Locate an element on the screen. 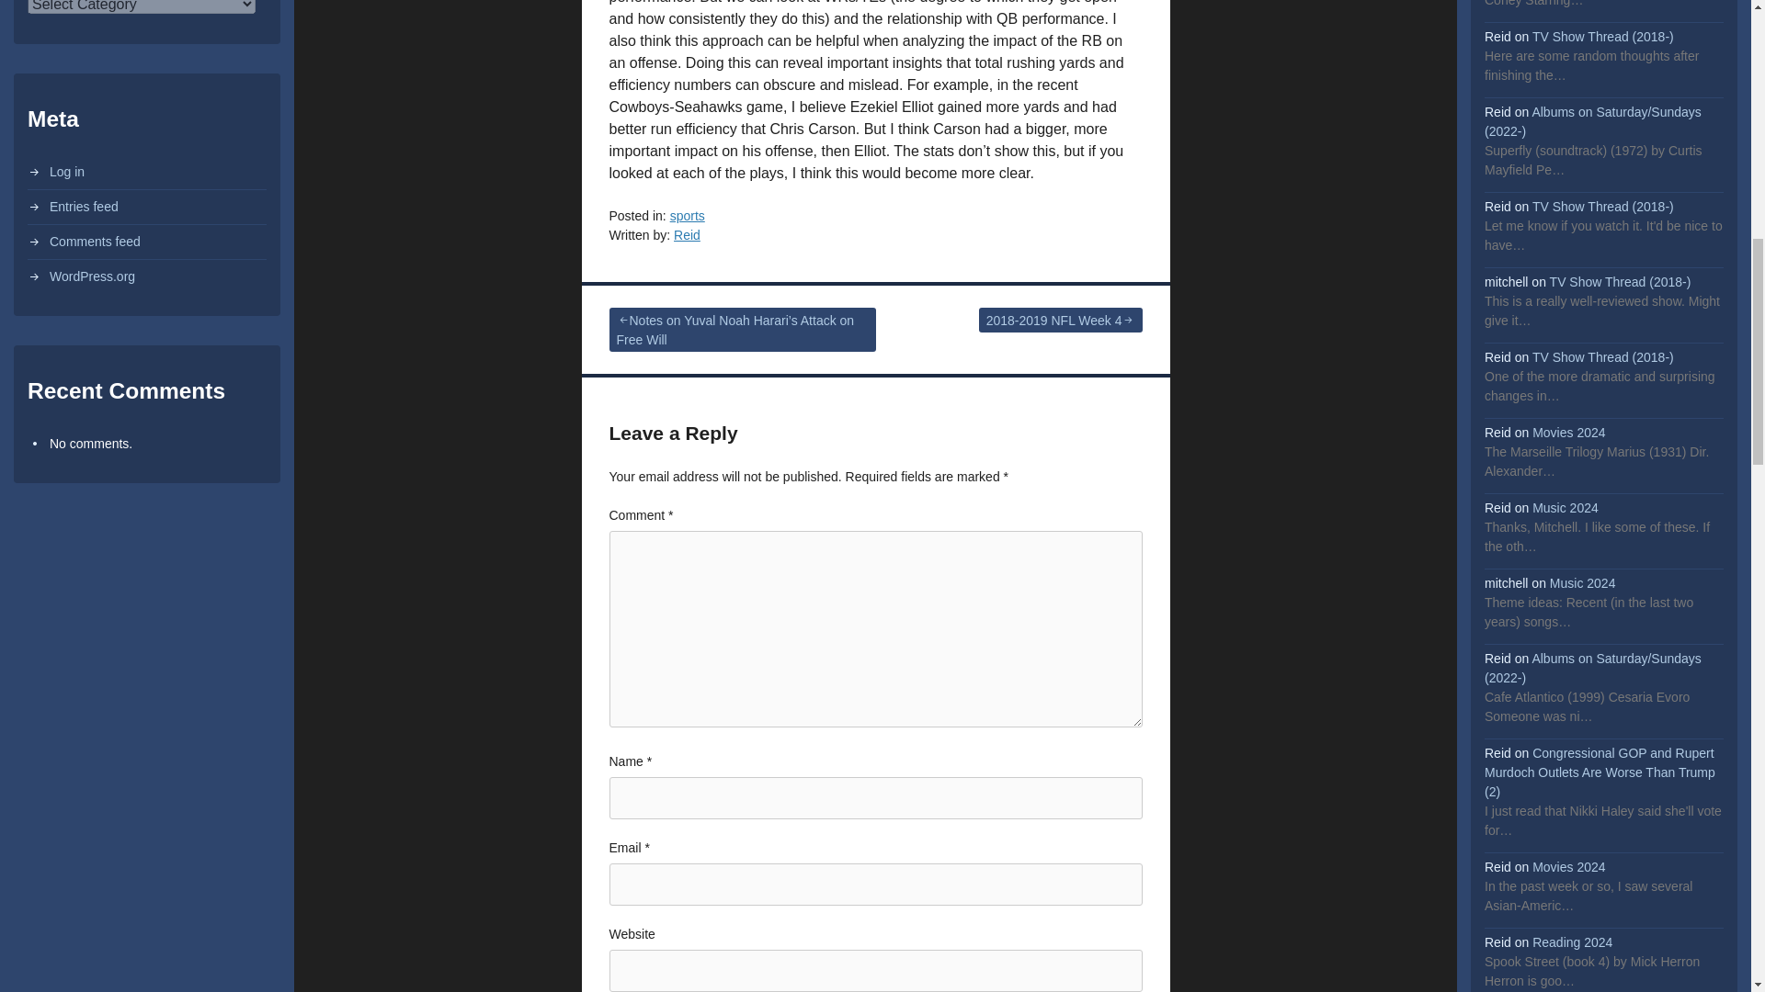 This screenshot has width=1765, height=992. sports is located at coordinates (688, 215).